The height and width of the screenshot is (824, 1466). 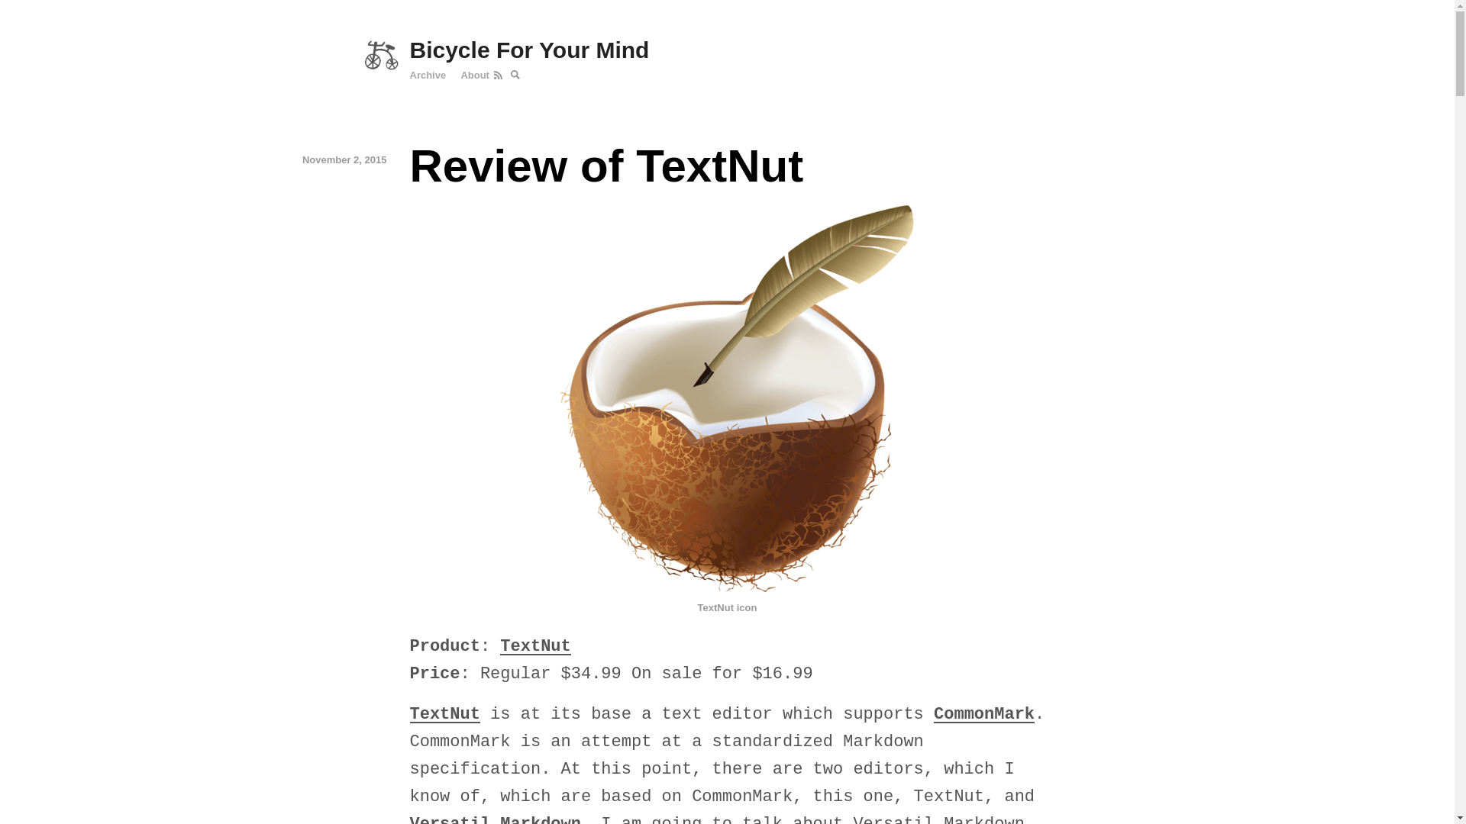 I want to click on TextNut, so click(x=444, y=714).